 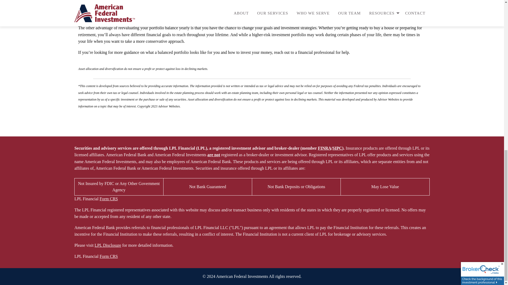 What do you see at coordinates (108, 256) in the screenshot?
I see `Form CRS` at bounding box center [108, 256].